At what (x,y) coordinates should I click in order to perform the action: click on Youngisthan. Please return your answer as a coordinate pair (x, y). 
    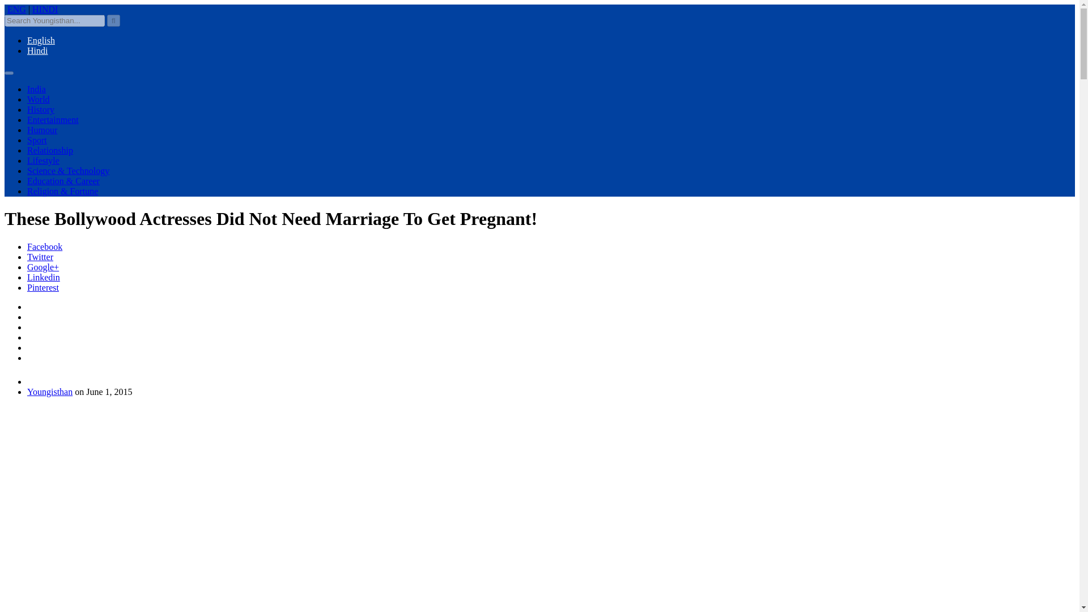
    Looking at the image, I should click on (50, 391).